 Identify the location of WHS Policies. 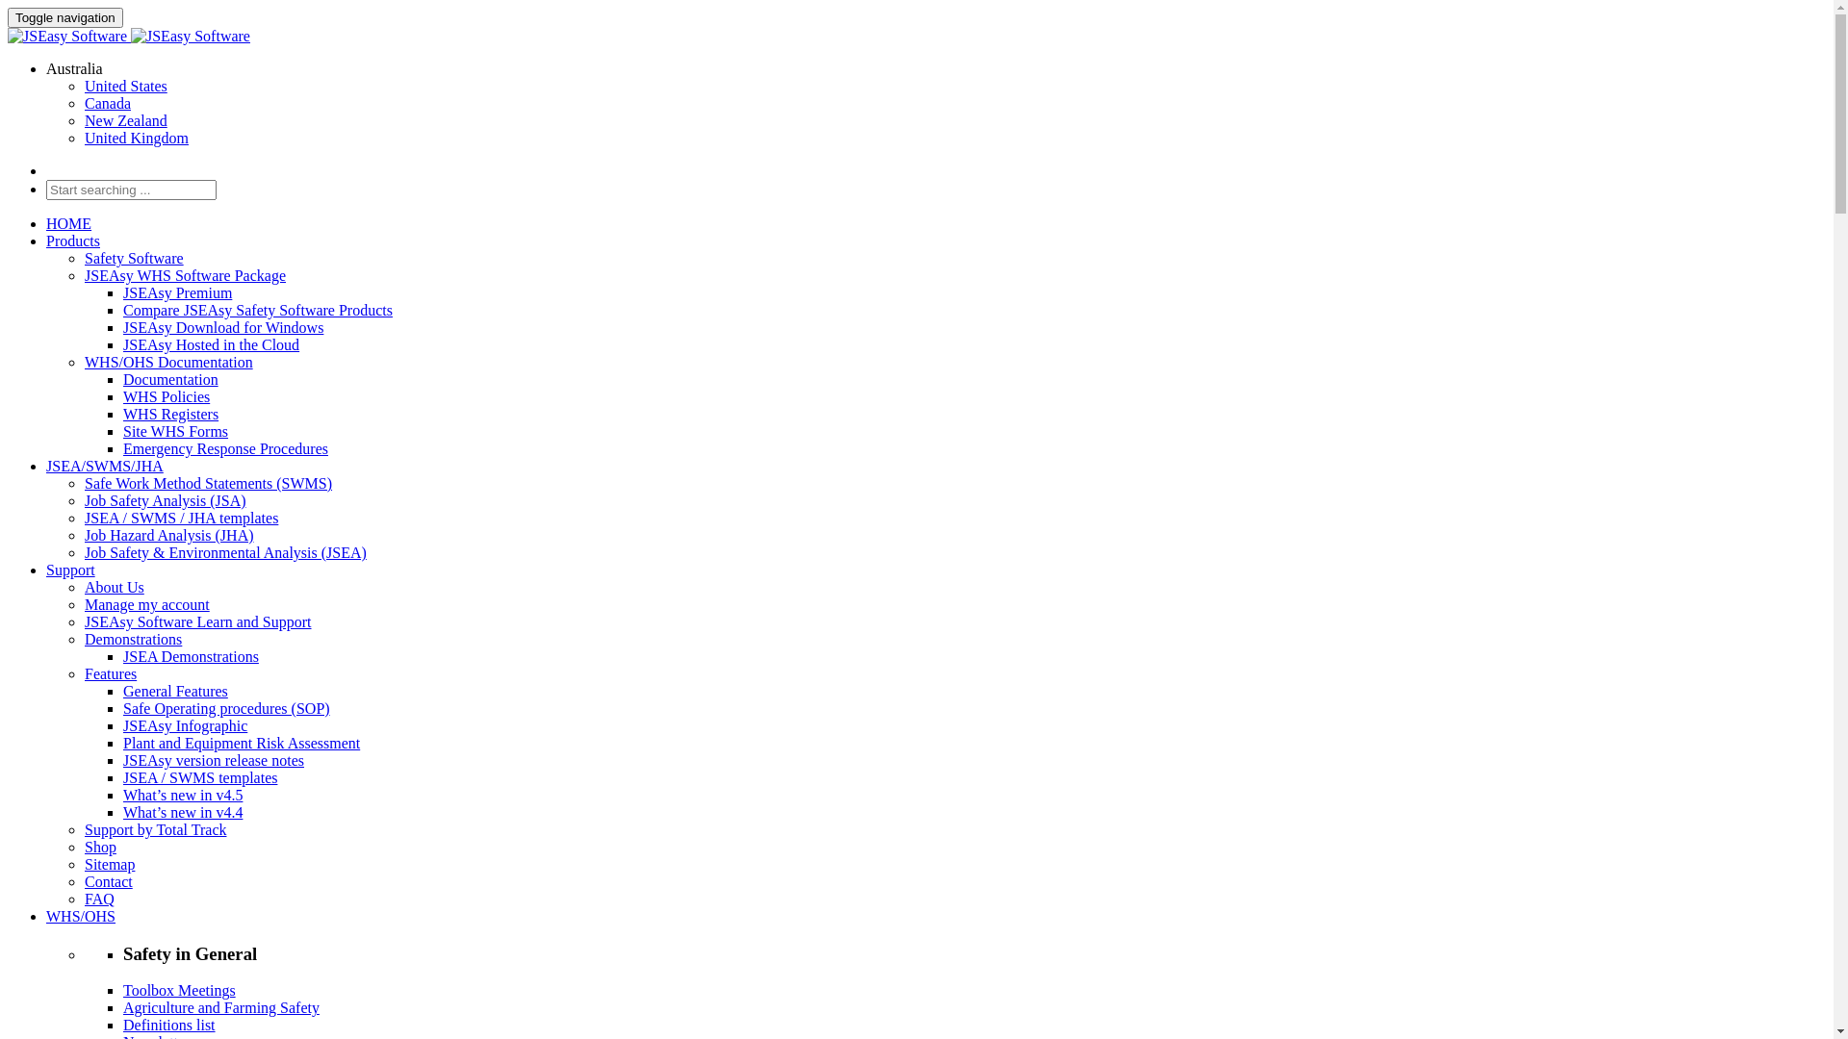
(167, 396).